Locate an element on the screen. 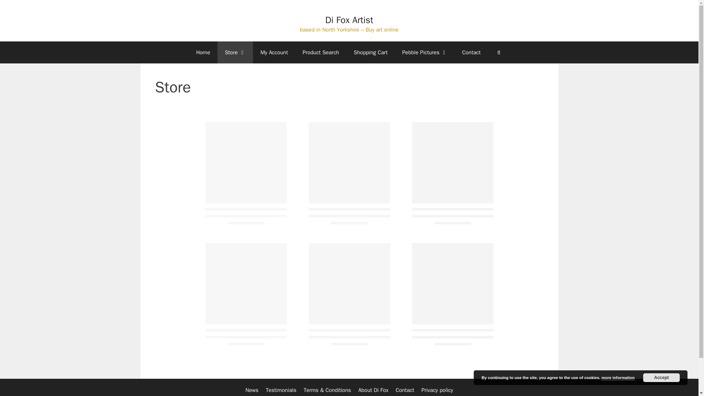 Image resolution: width=704 pixels, height=396 pixels. Contact is located at coordinates (405, 390).